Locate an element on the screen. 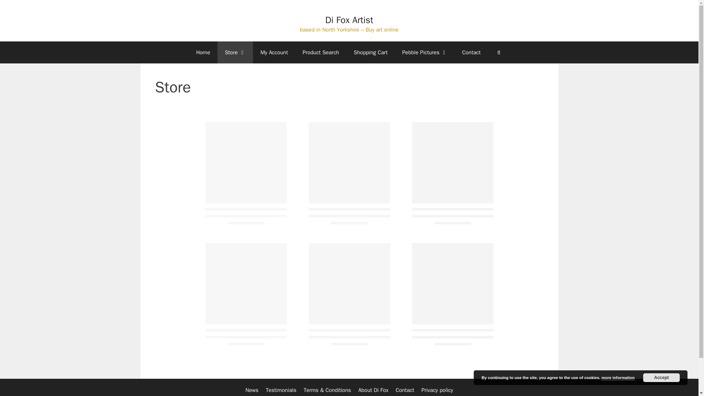 Image resolution: width=704 pixels, height=396 pixels. Contact is located at coordinates (405, 390).